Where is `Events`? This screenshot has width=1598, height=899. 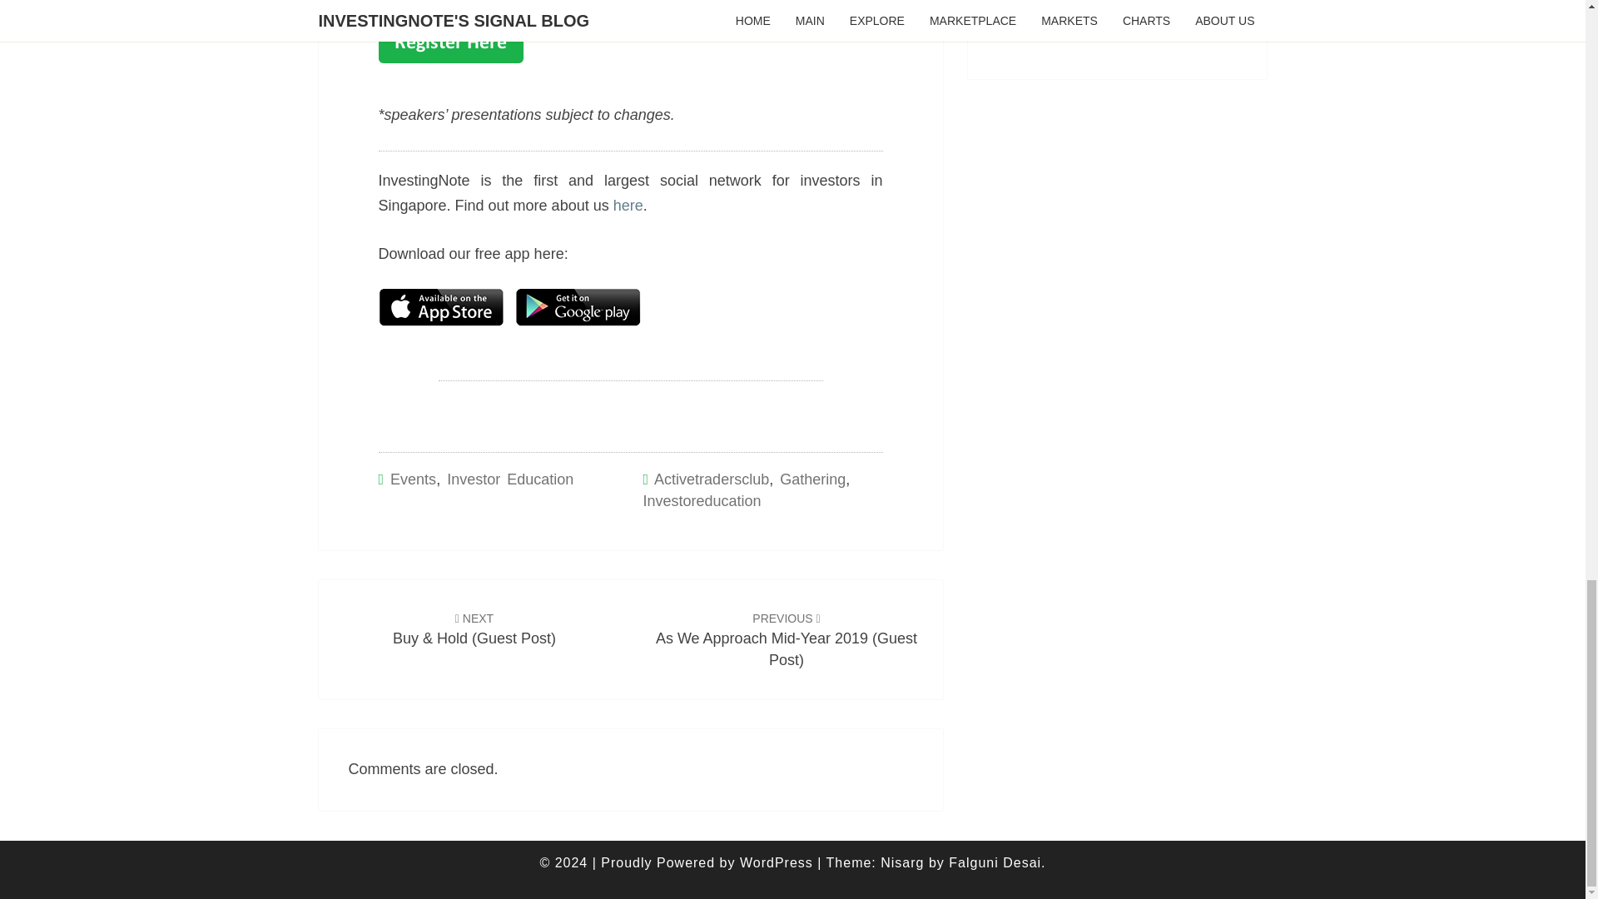 Events is located at coordinates (413, 479).